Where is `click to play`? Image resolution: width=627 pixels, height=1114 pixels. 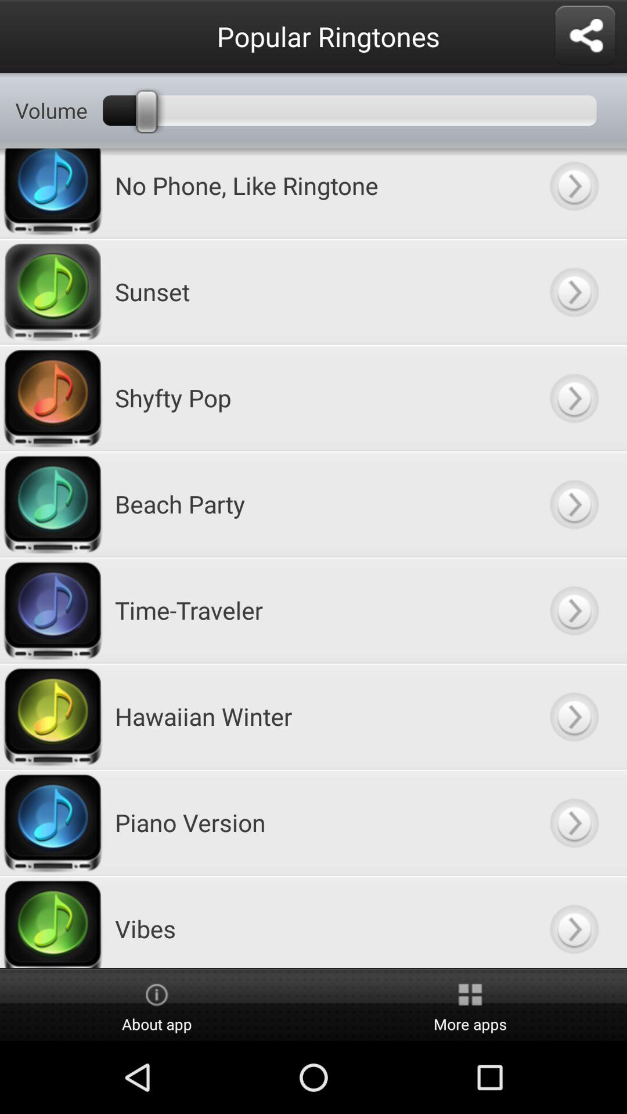 click to play is located at coordinates (574, 193).